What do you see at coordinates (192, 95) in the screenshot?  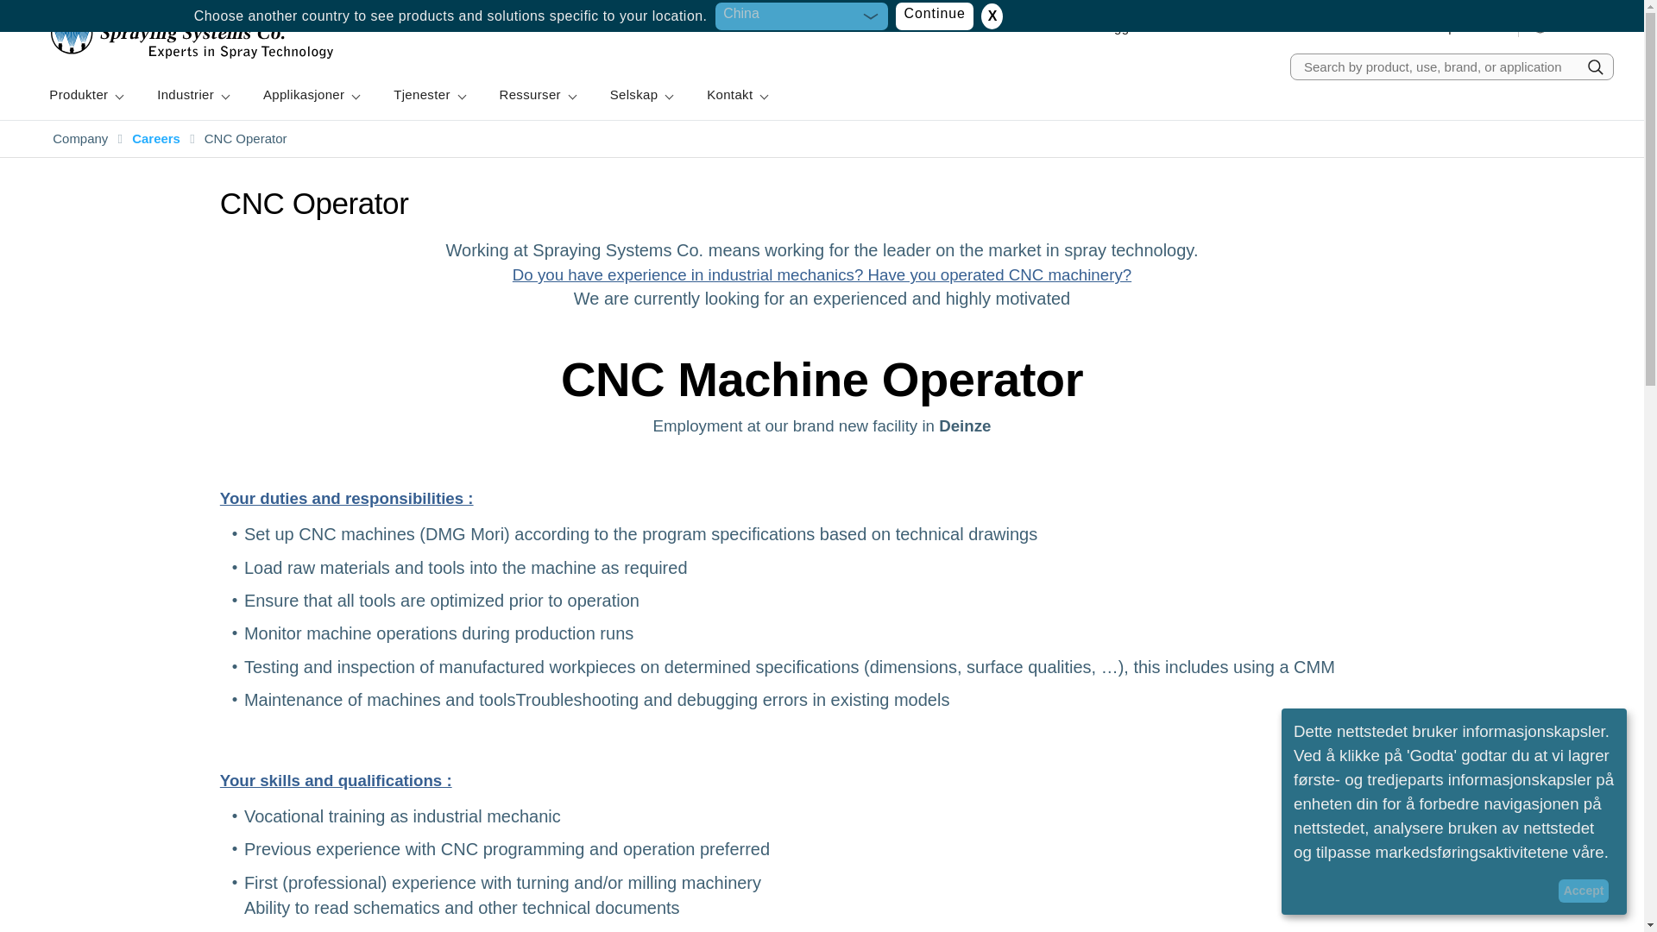 I see `Industrier` at bounding box center [192, 95].